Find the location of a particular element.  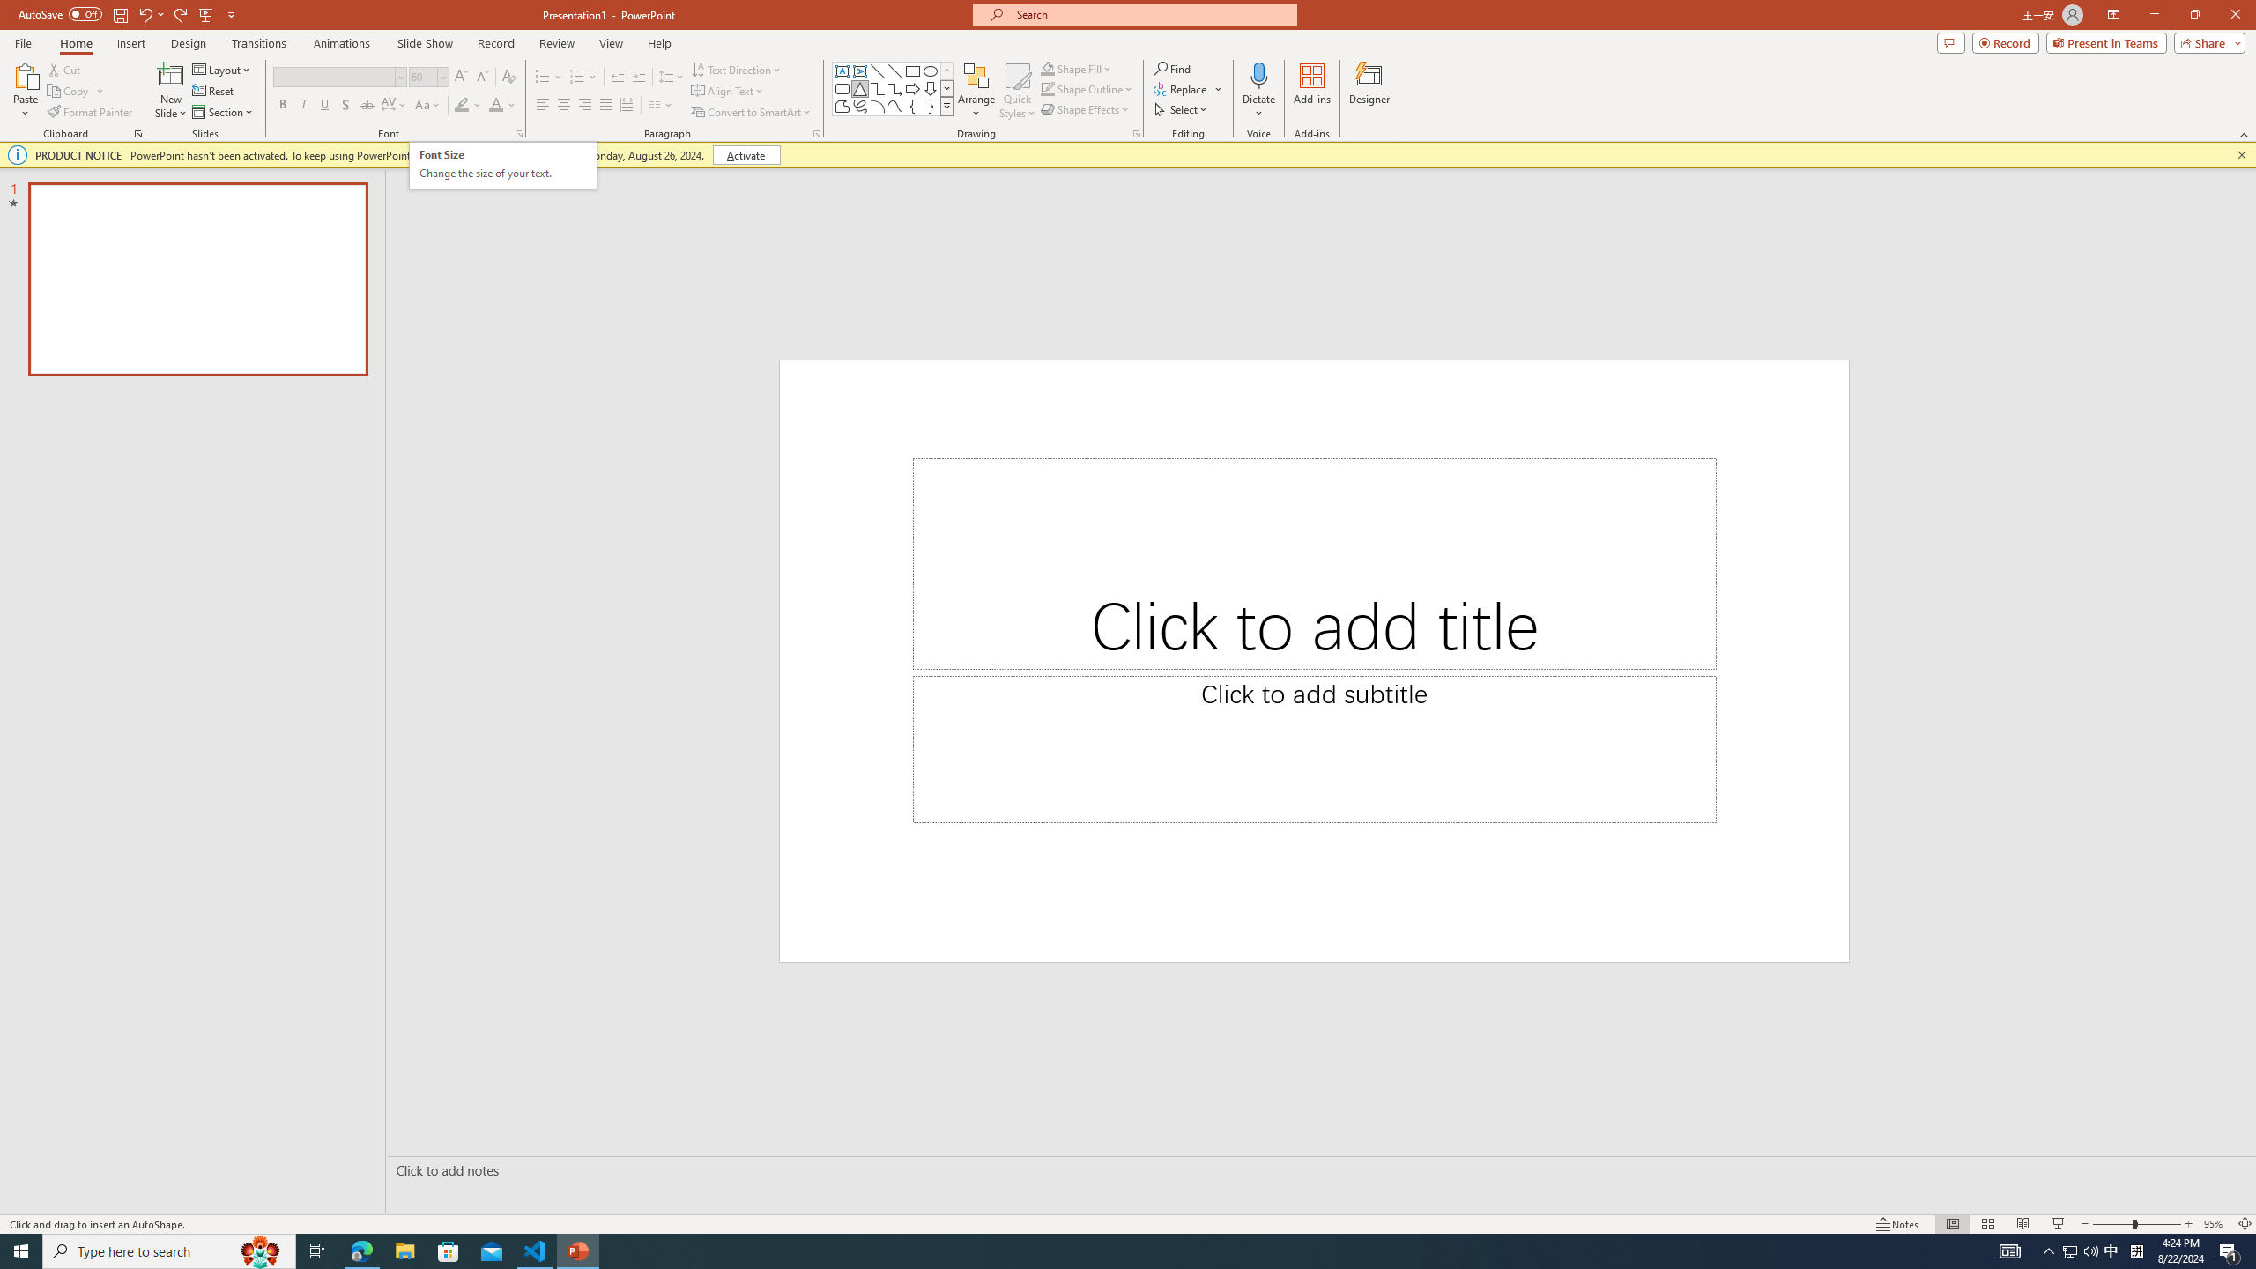

Paragraph... is located at coordinates (999, 199).